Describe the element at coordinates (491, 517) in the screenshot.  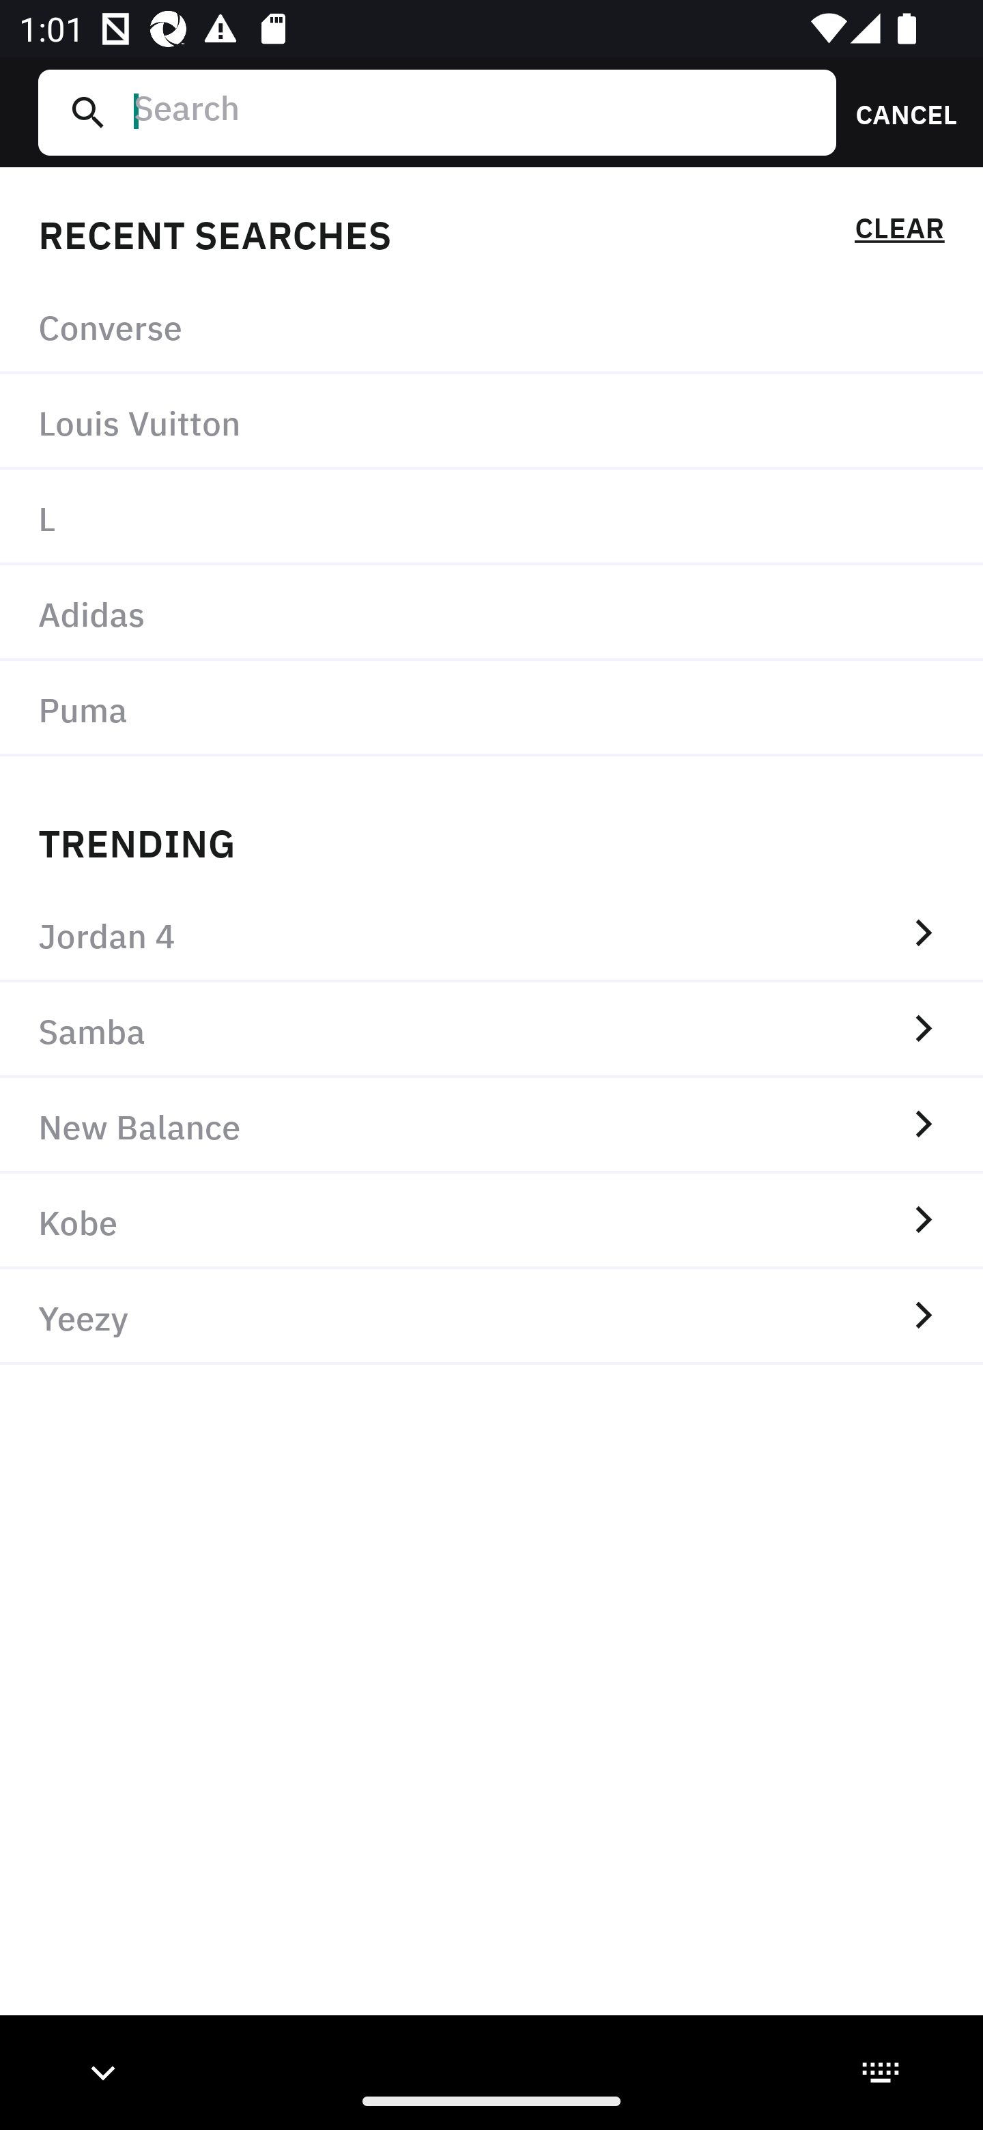
I see `L` at that location.